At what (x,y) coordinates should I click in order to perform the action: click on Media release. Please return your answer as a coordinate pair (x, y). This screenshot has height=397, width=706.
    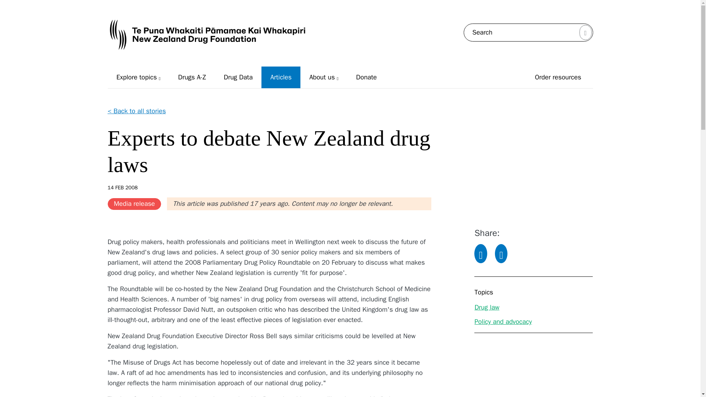
    Looking at the image, I should click on (134, 204).